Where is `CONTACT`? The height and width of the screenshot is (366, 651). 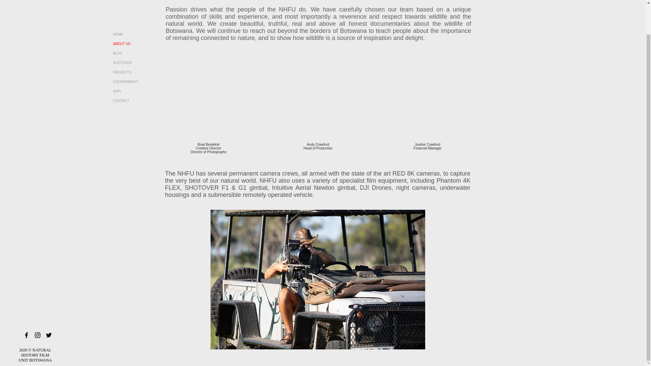
CONTACT is located at coordinates (138, 101).